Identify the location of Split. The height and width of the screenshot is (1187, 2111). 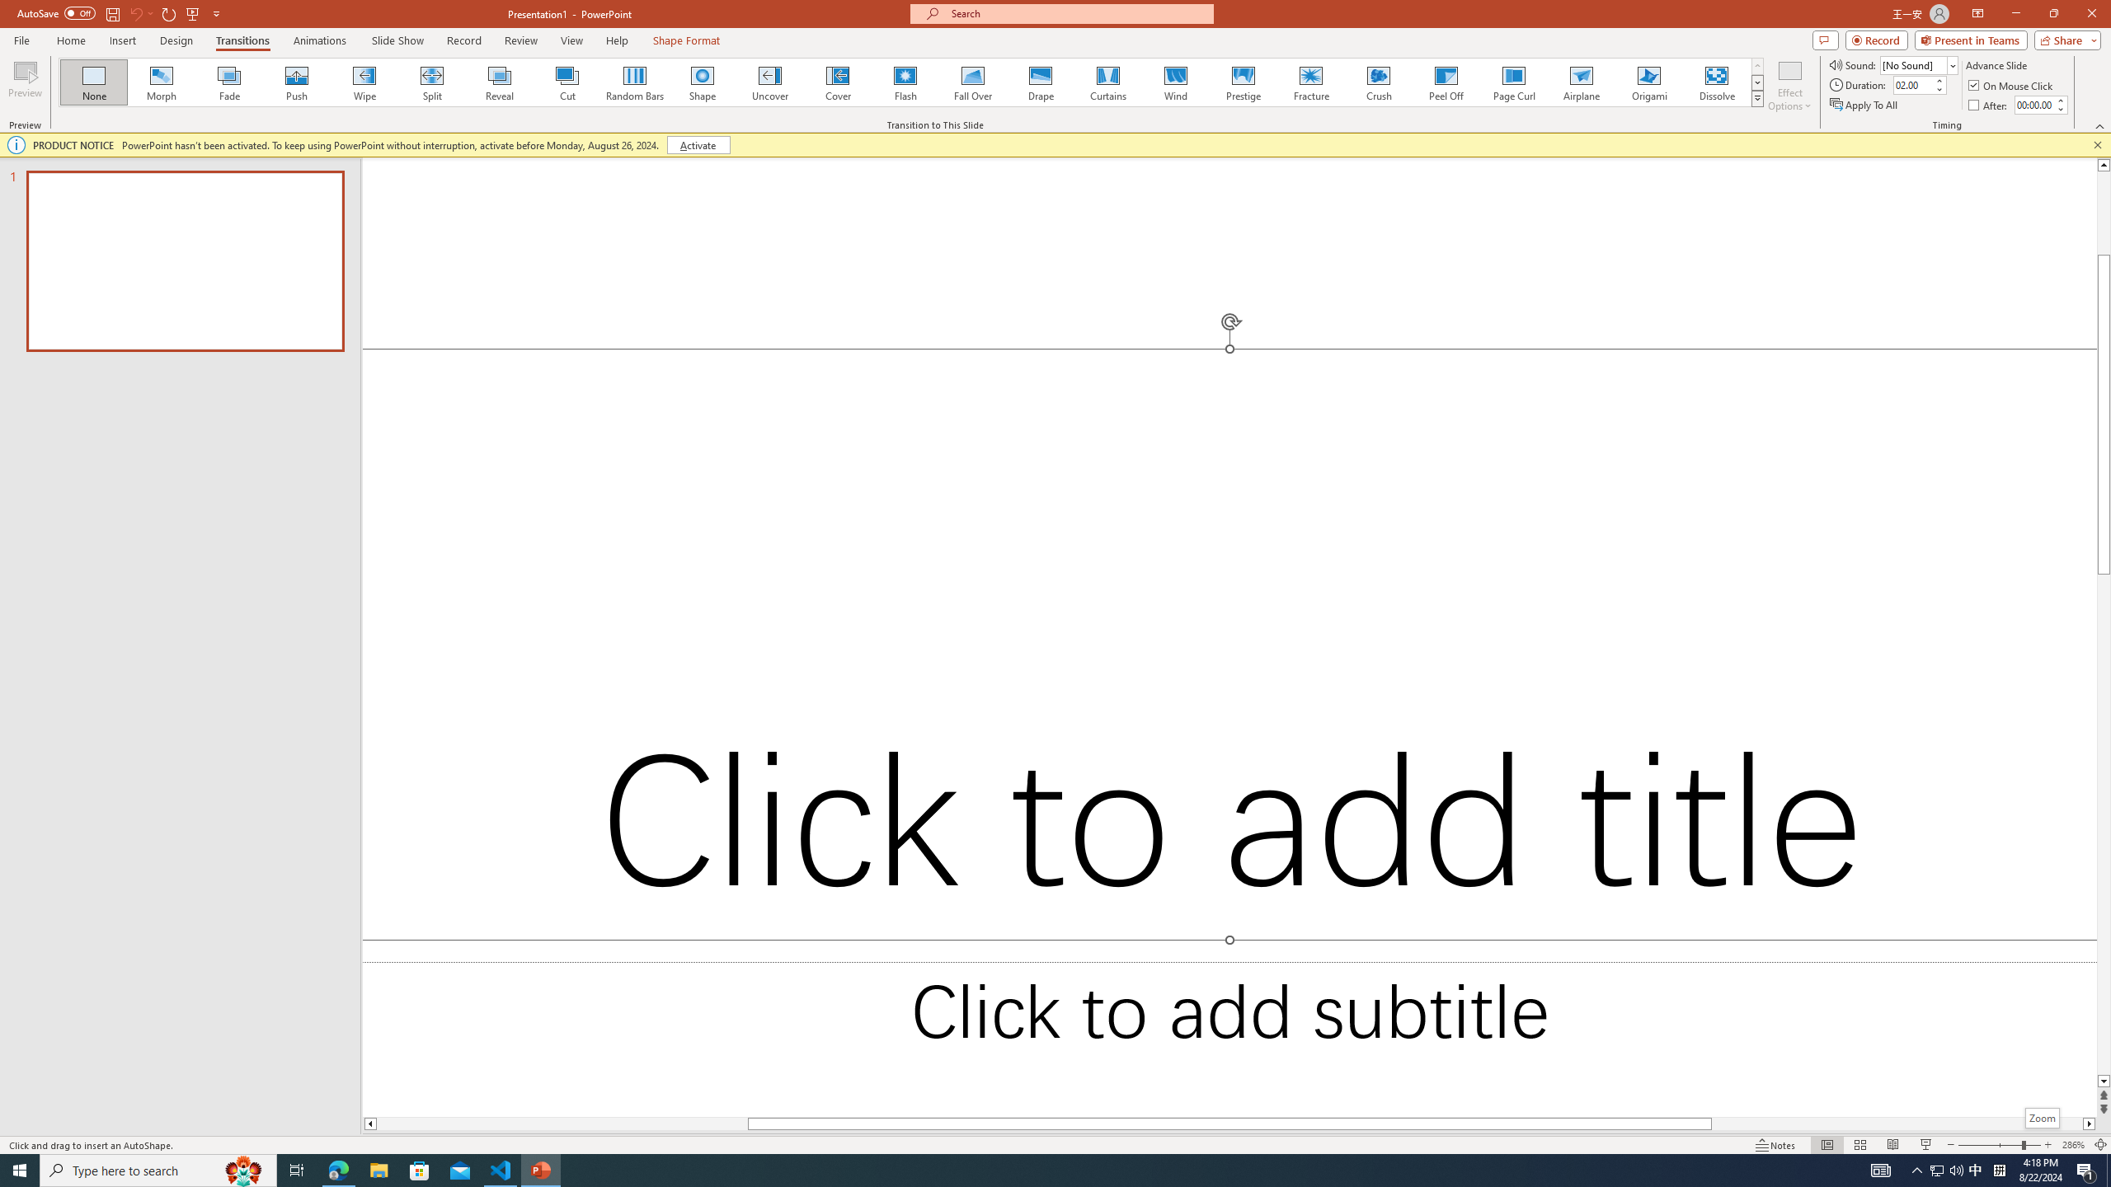
(432, 82).